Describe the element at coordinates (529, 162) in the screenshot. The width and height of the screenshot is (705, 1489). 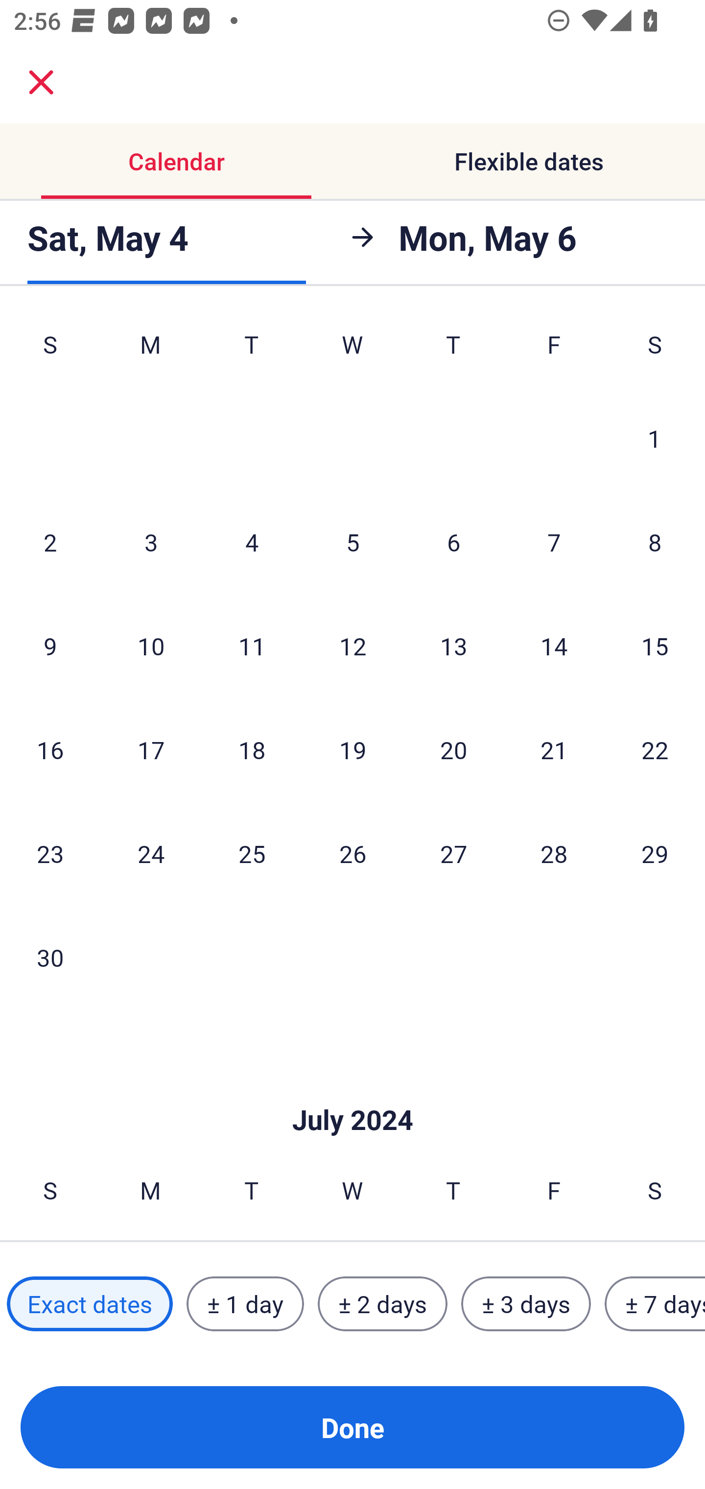
I see `Flexible dates` at that location.